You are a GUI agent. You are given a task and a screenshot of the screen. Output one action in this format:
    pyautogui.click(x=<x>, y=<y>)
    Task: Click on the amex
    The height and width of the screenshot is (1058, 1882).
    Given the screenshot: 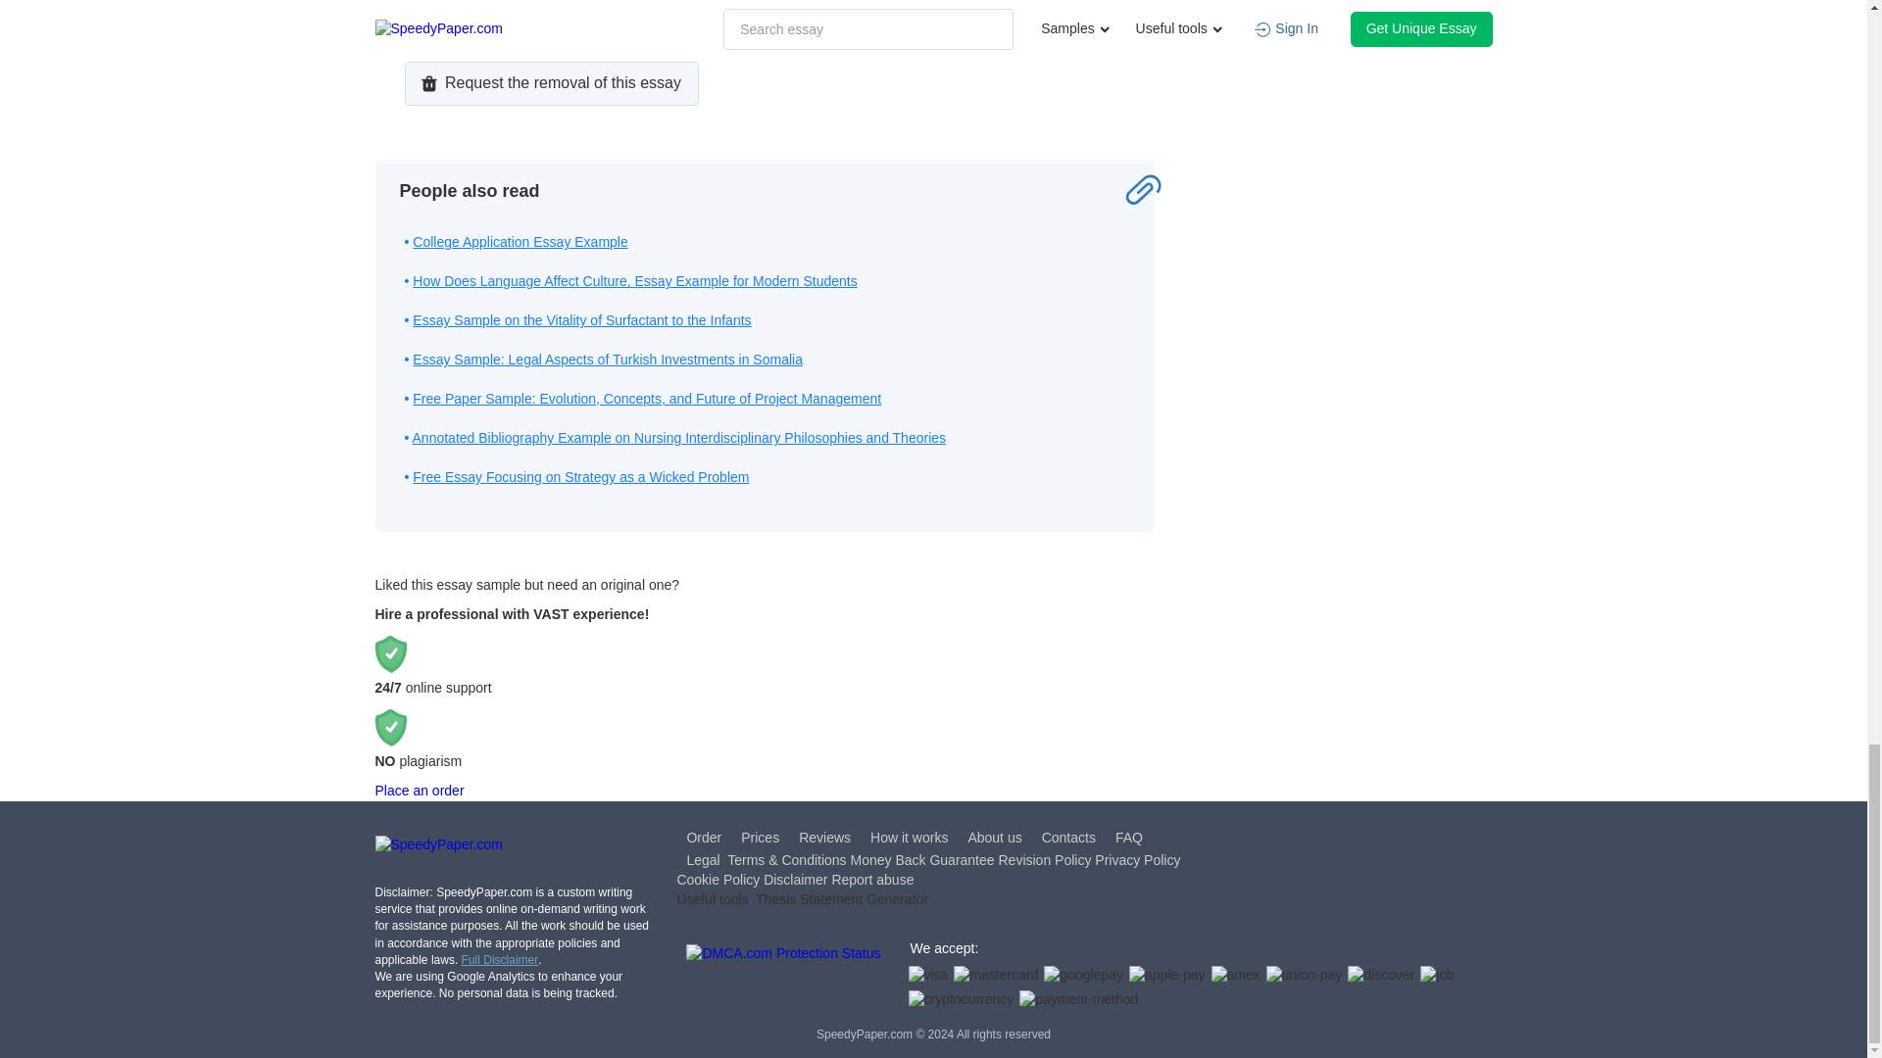 What is the action you would take?
    pyautogui.click(x=1236, y=976)
    